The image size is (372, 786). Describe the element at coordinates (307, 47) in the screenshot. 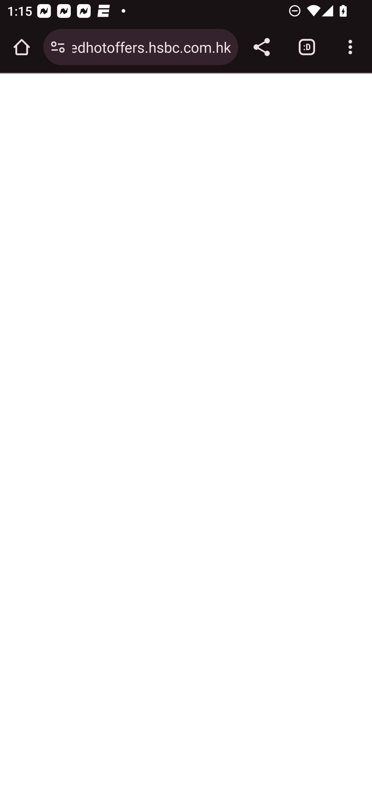

I see `Switch or close tabs` at that location.